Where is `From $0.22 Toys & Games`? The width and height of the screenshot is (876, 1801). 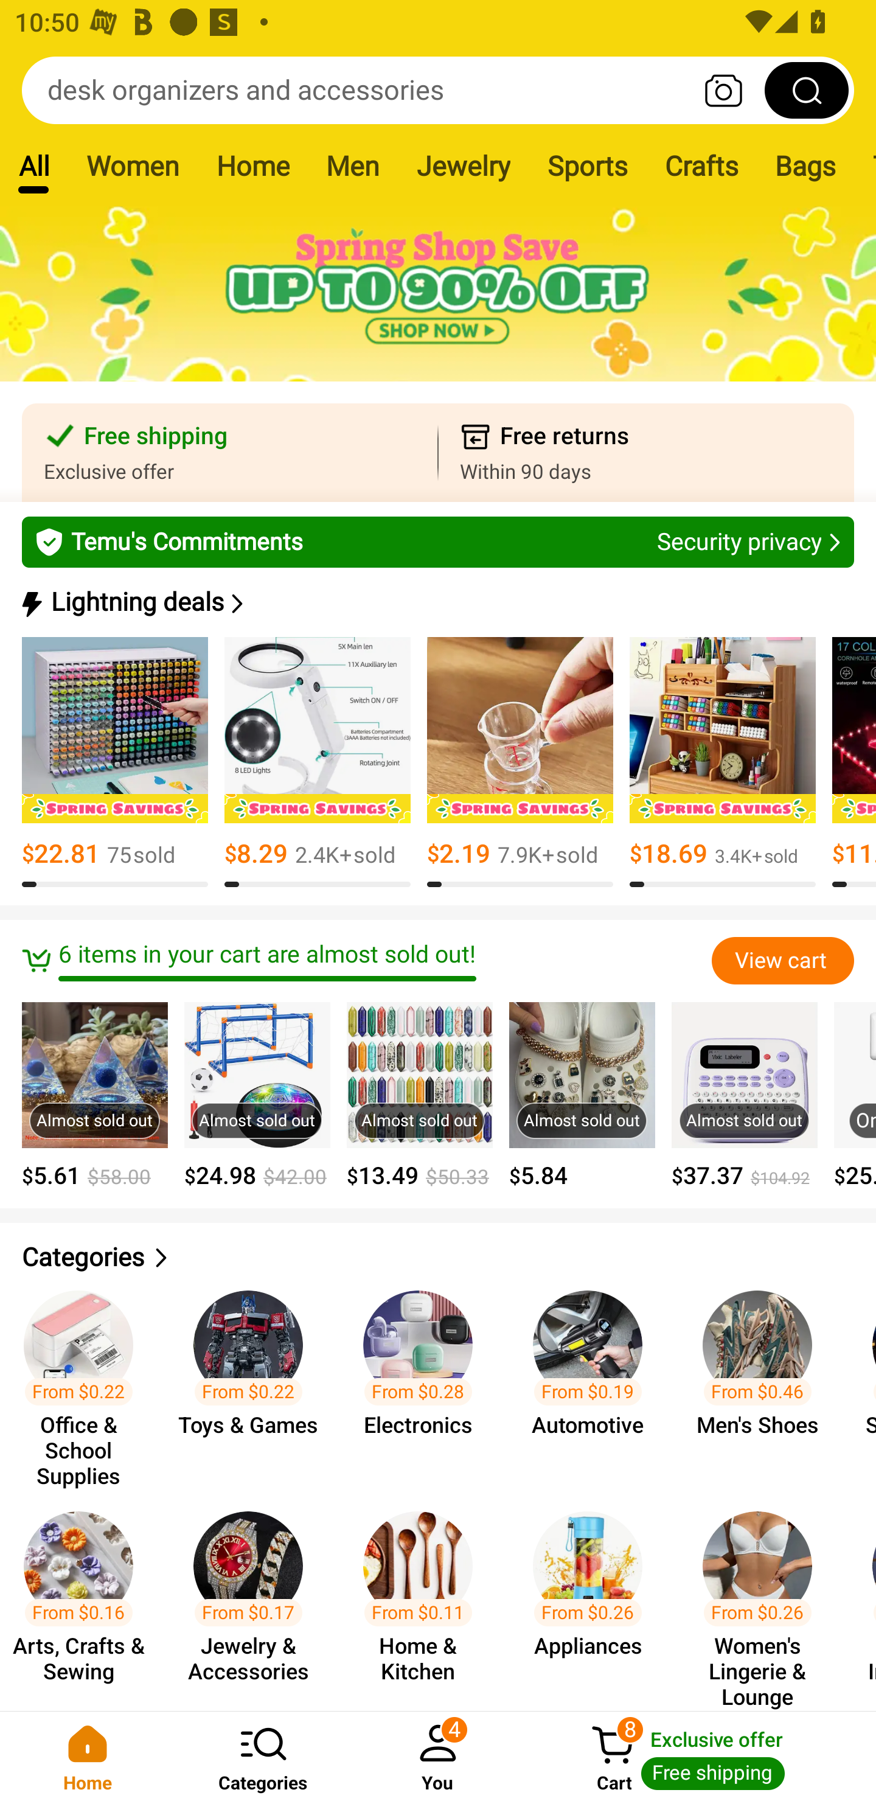
From $0.22 Toys & Games is located at coordinates (254, 1378).